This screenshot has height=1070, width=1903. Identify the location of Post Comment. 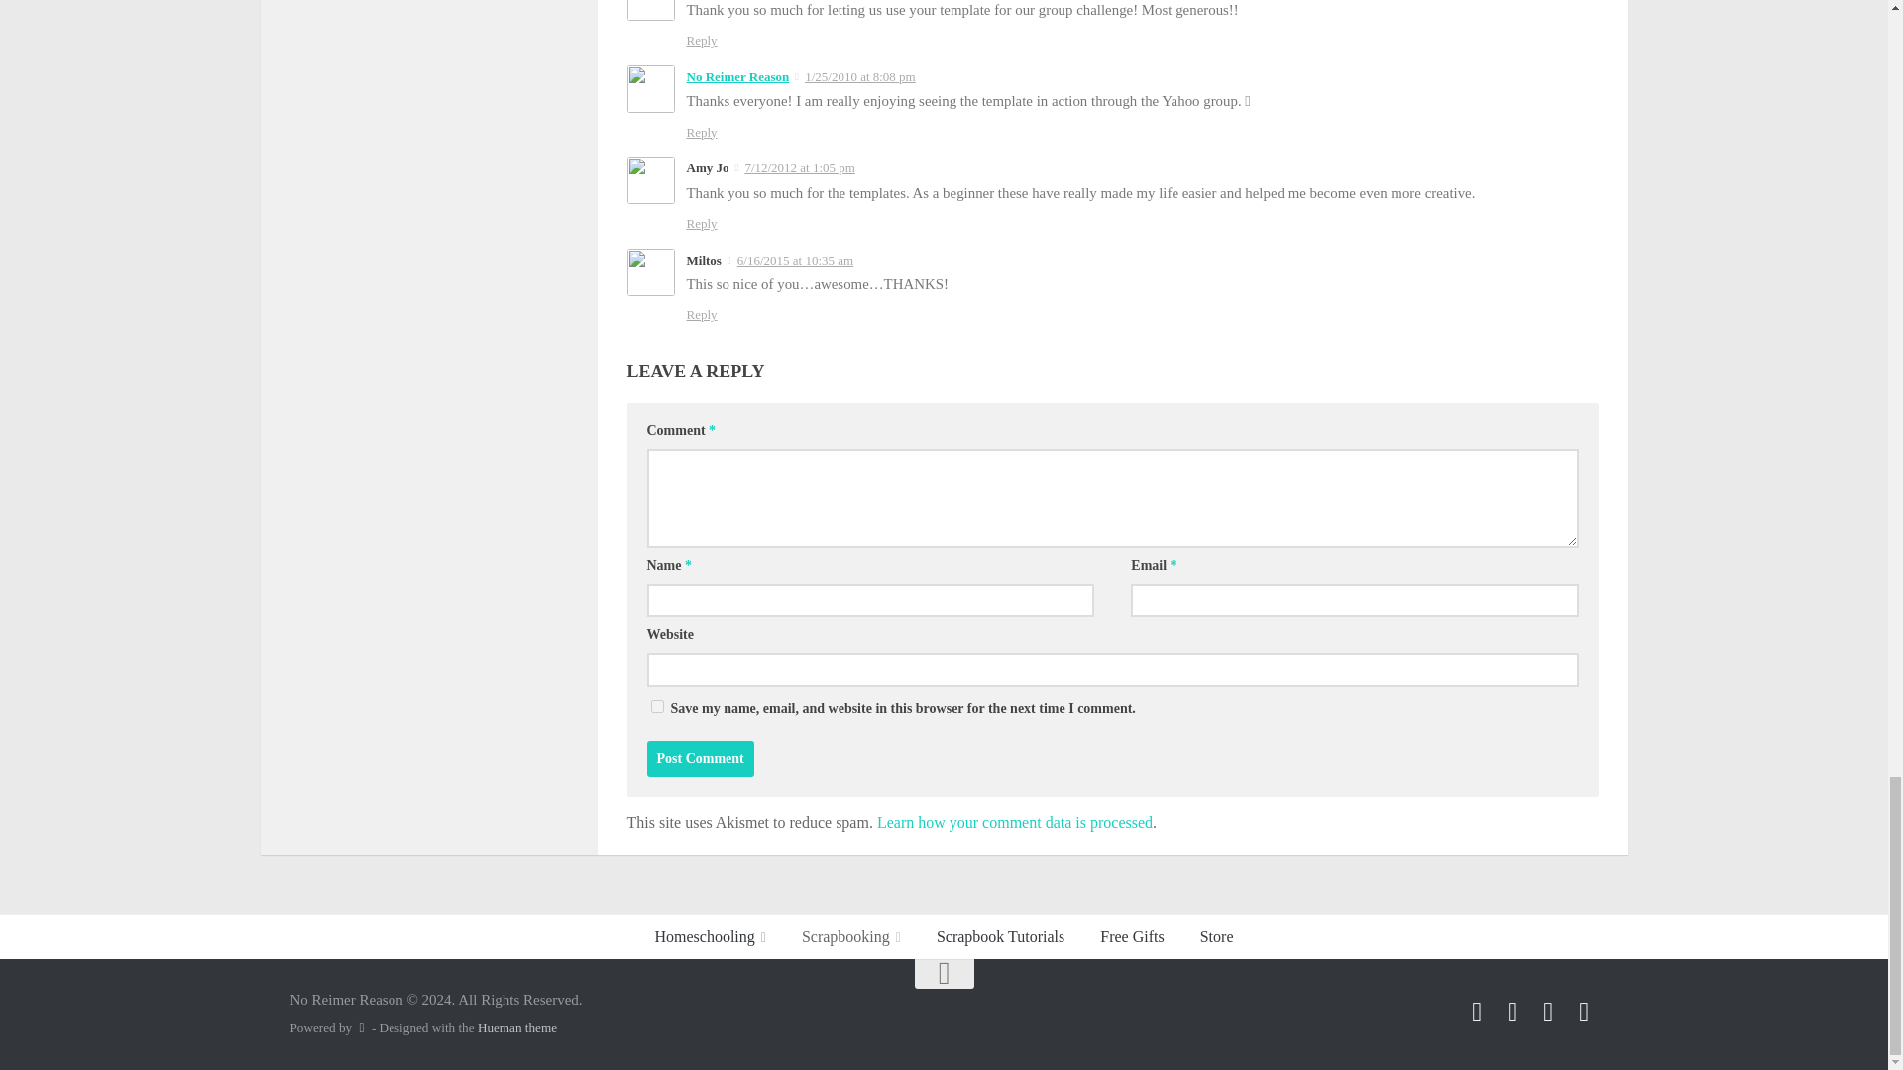
(700, 759).